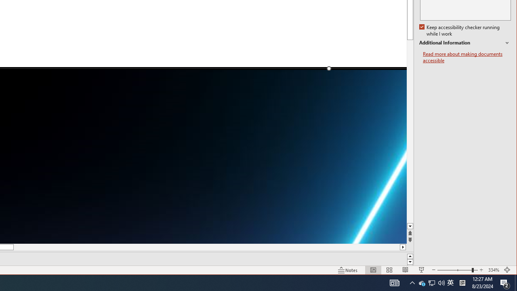 The width and height of the screenshot is (517, 291). Describe the element at coordinates (422, 283) in the screenshot. I see `Action Center, 2 new notifications` at that location.